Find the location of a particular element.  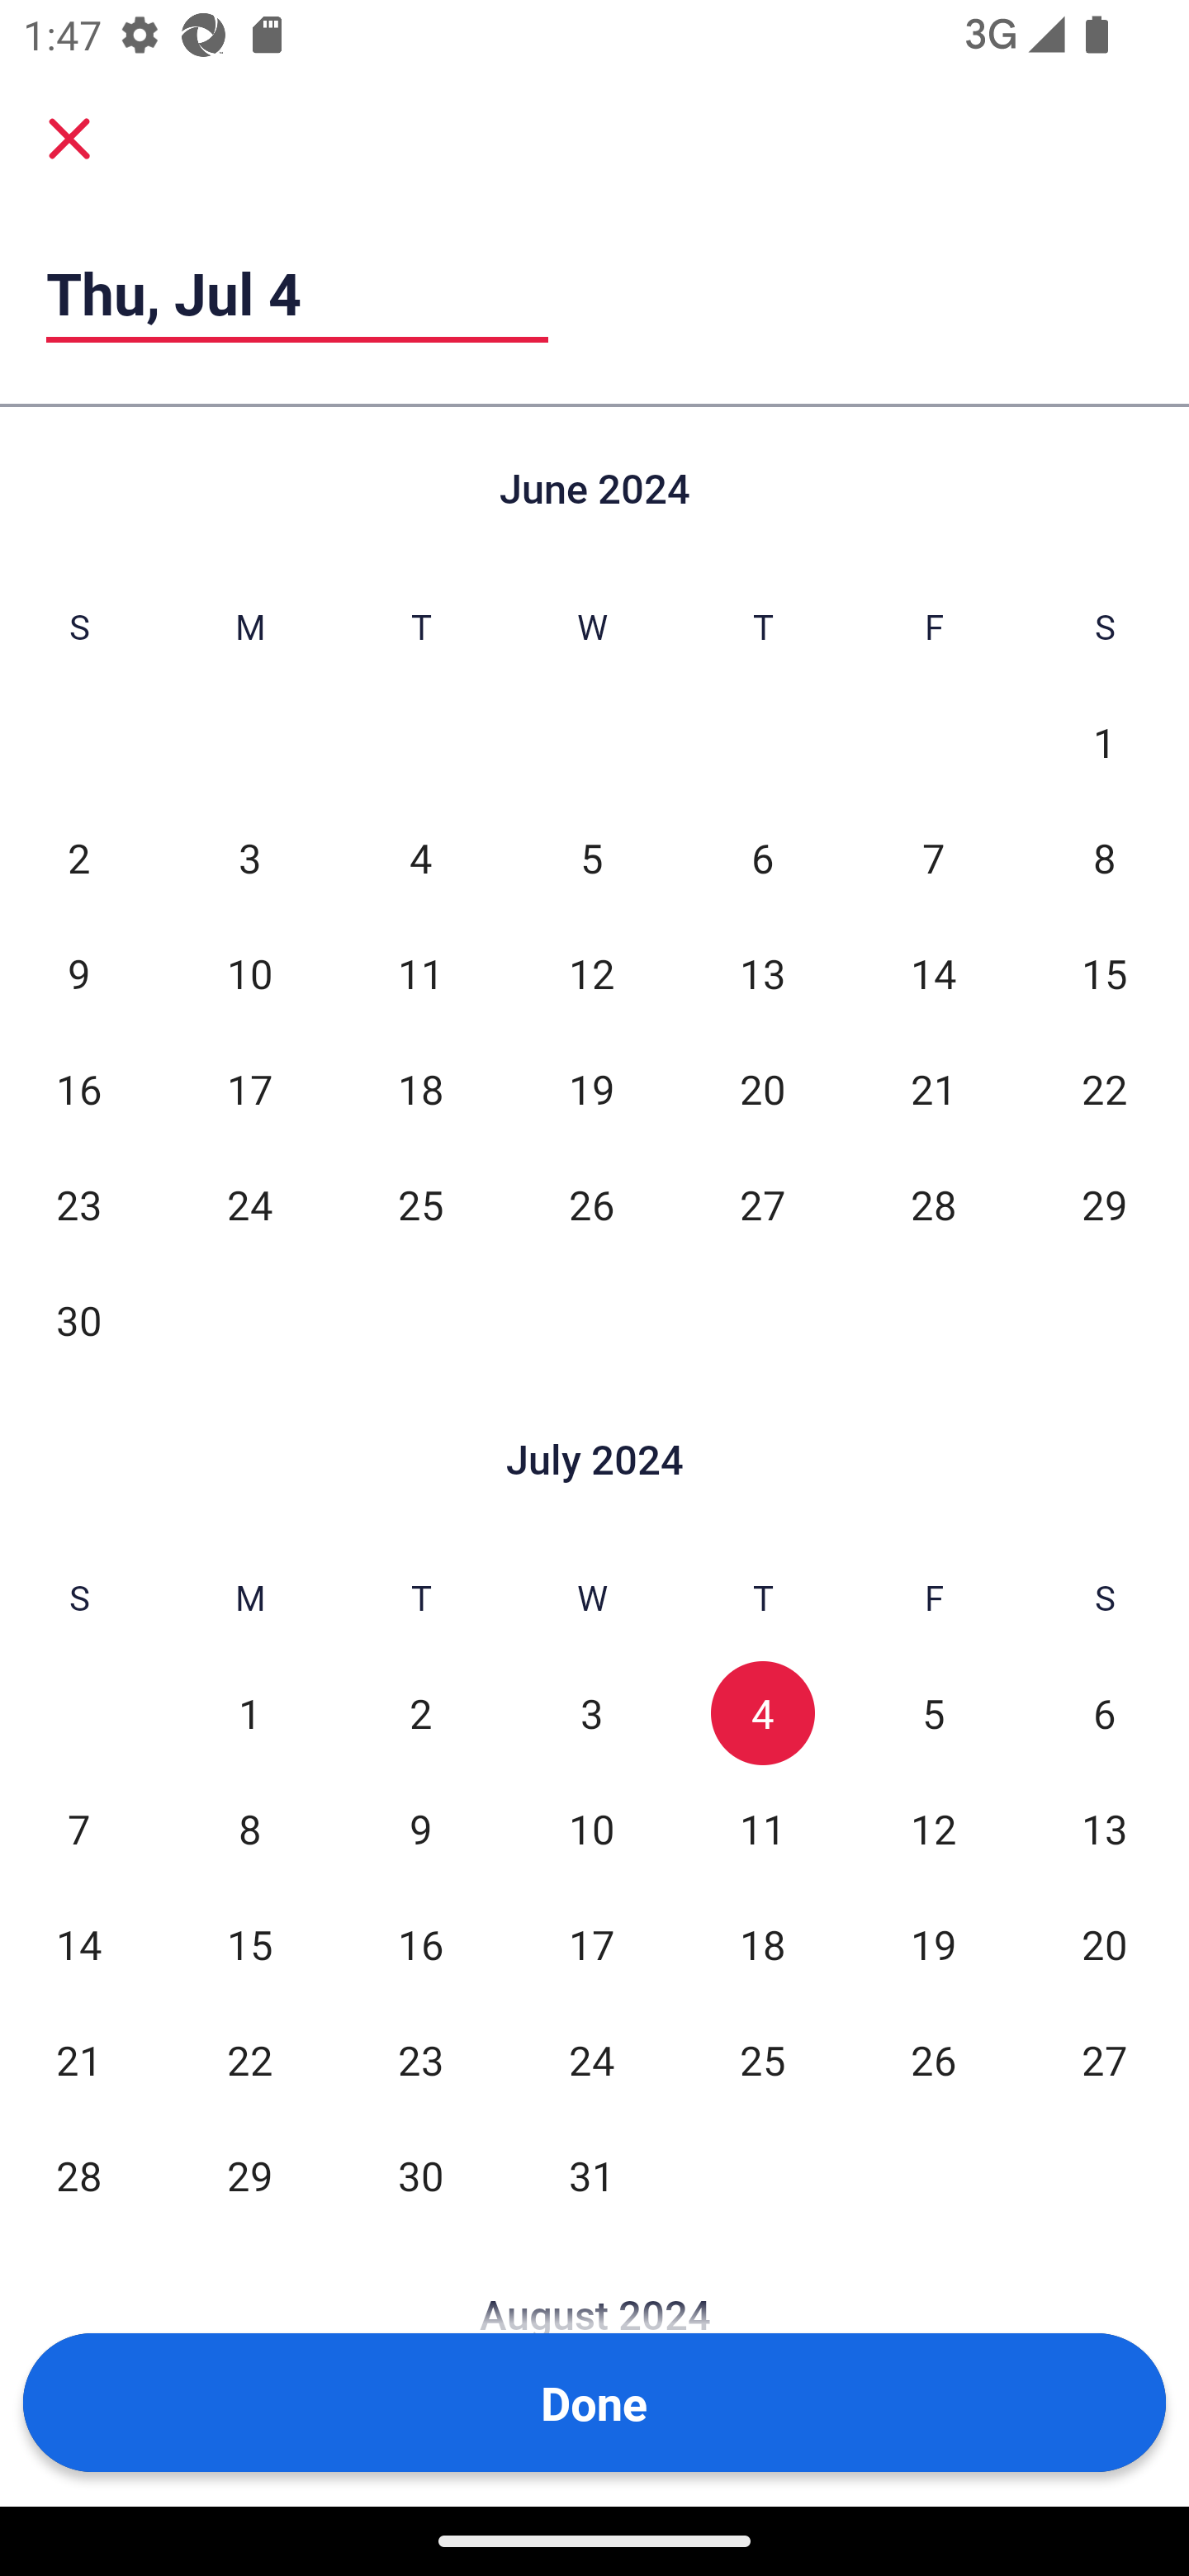

13 Thu, Jun 13, Not Selected is located at coordinates (762, 973).